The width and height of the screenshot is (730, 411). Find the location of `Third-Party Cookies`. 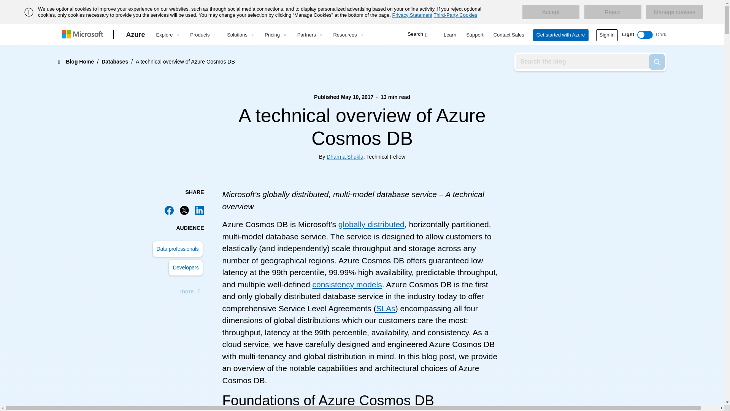

Third-Party Cookies is located at coordinates (455, 15).